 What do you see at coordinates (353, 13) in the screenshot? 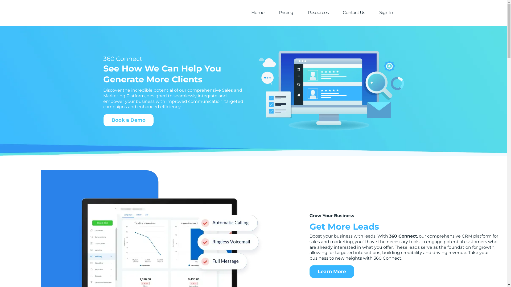
I see `Contact Us` at bounding box center [353, 13].